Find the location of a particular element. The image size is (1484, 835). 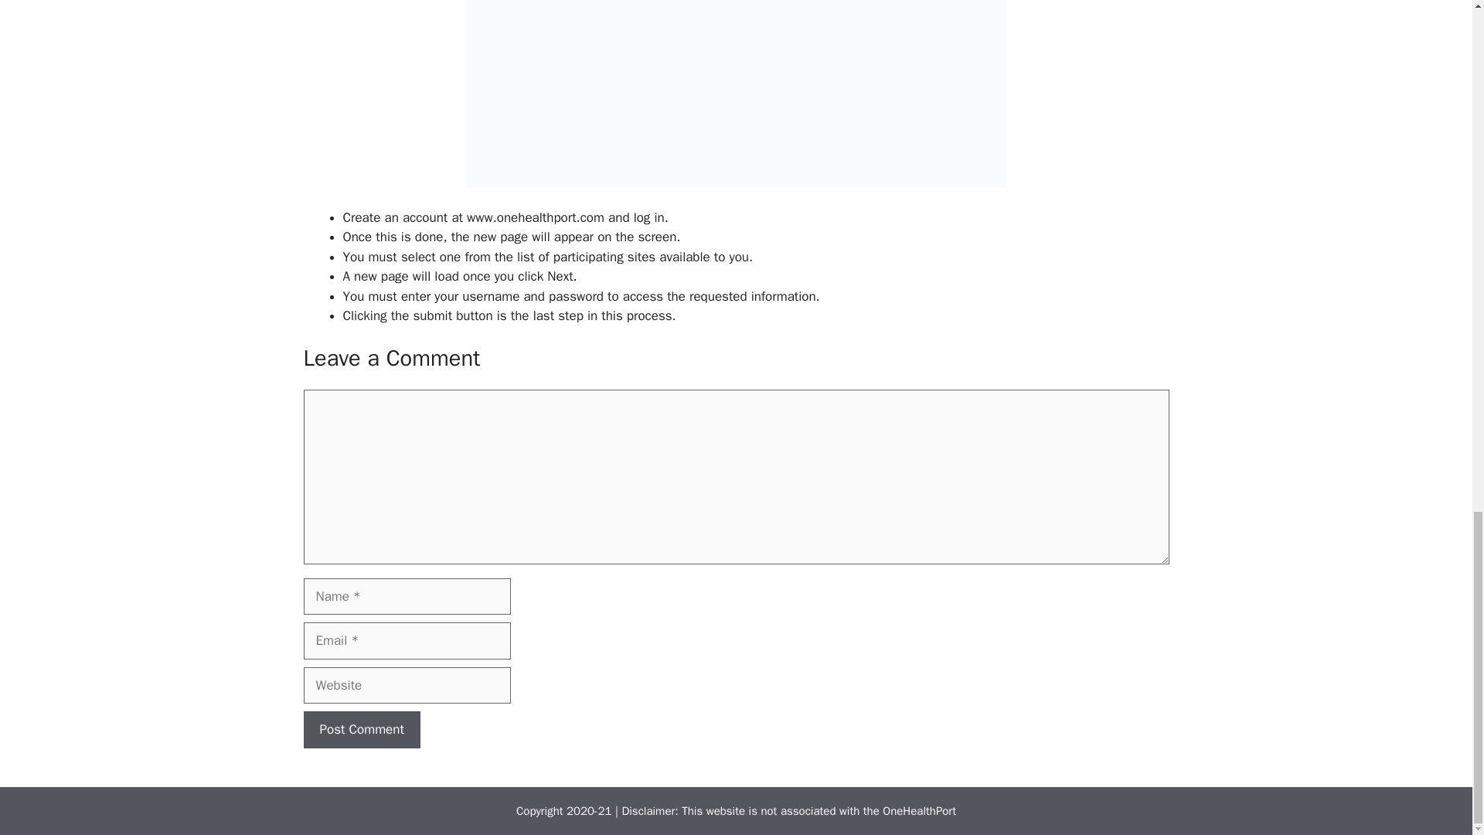

Post Comment is located at coordinates (361, 730).